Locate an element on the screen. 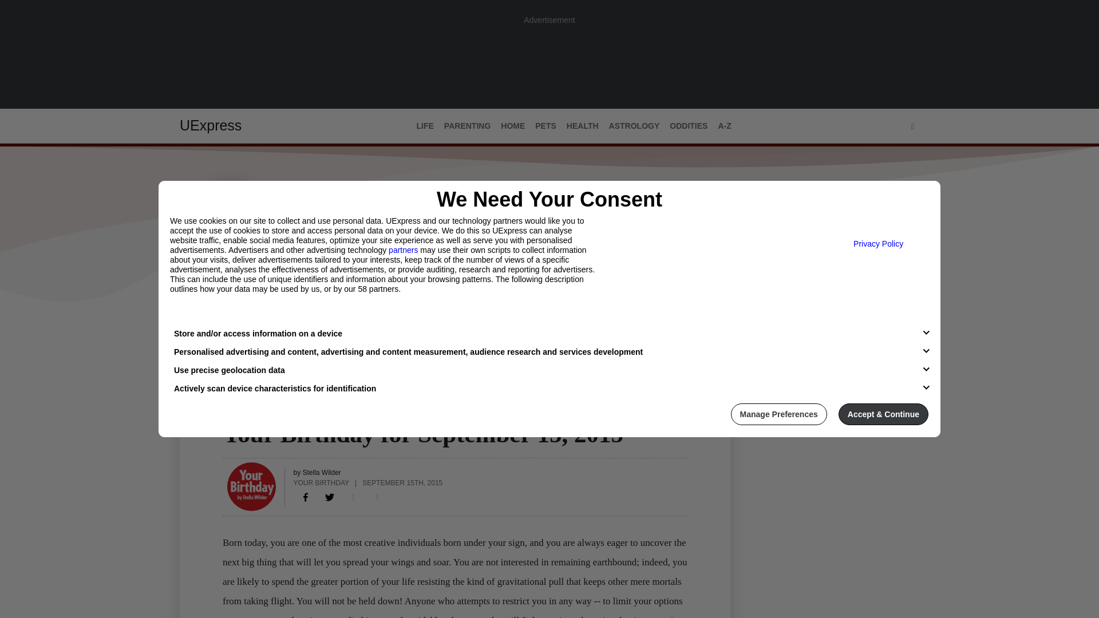 The image size is (1099, 618). ODDITIES is located at coordinates (688, 126).